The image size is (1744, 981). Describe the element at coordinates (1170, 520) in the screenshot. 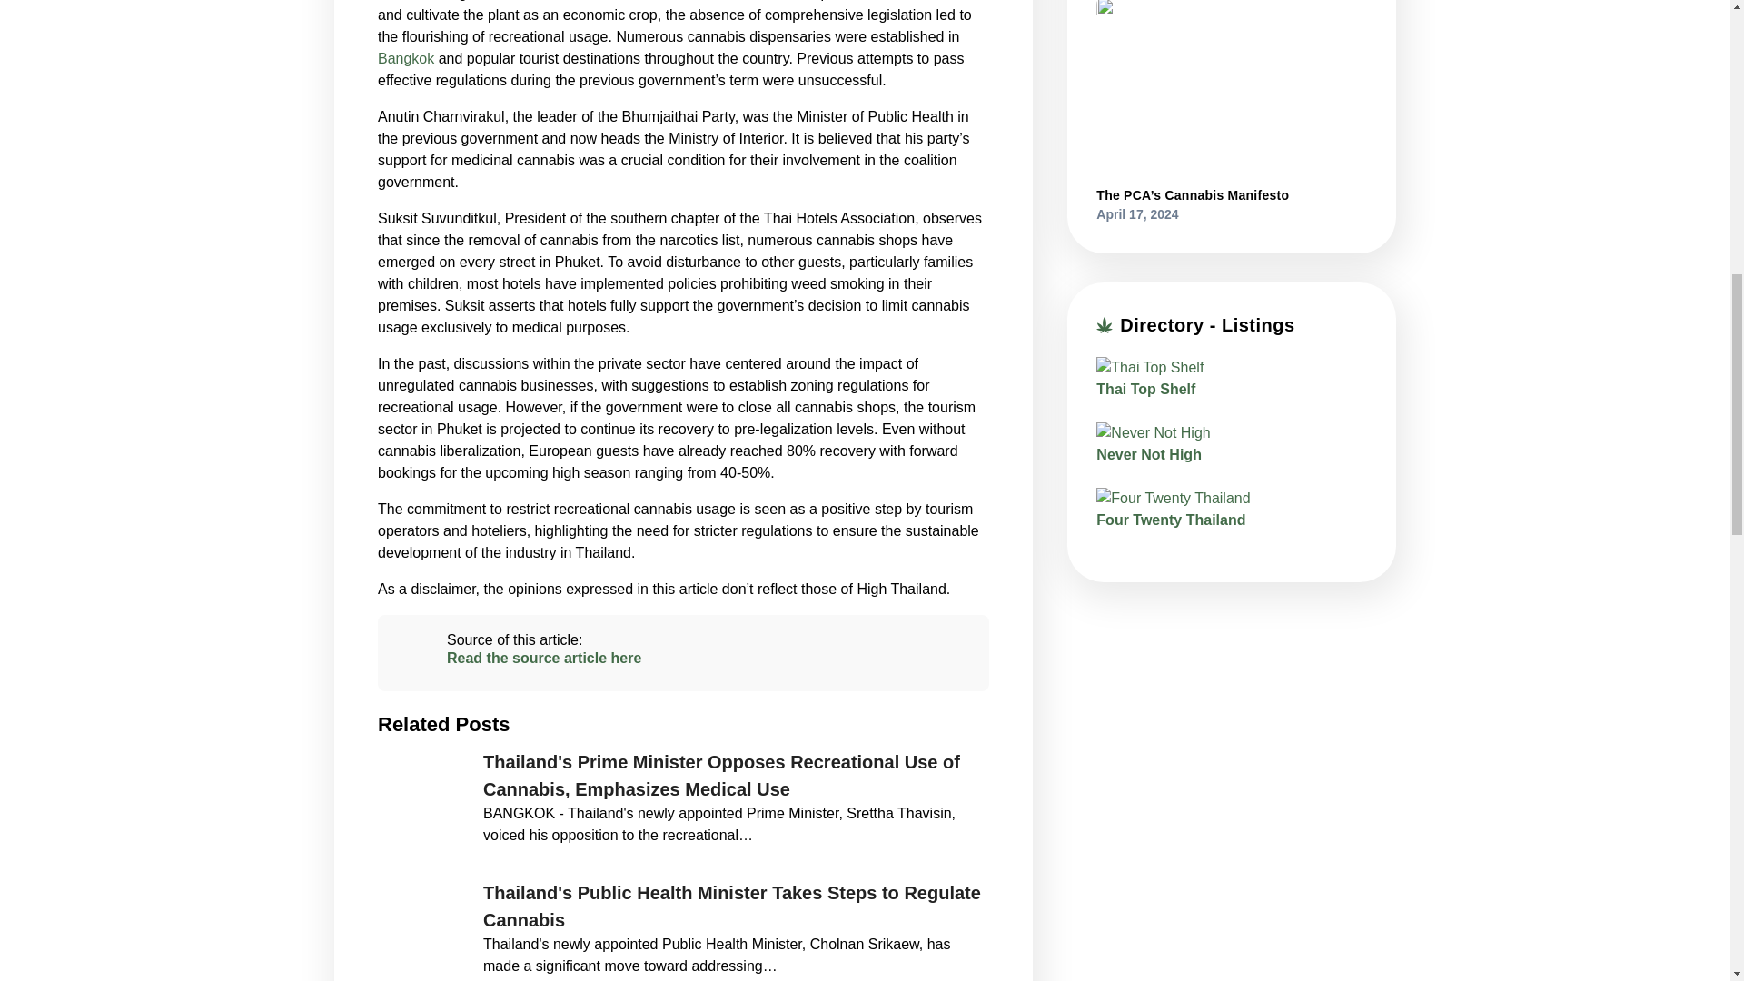

I see `Four Twenty Thailand` at that location.